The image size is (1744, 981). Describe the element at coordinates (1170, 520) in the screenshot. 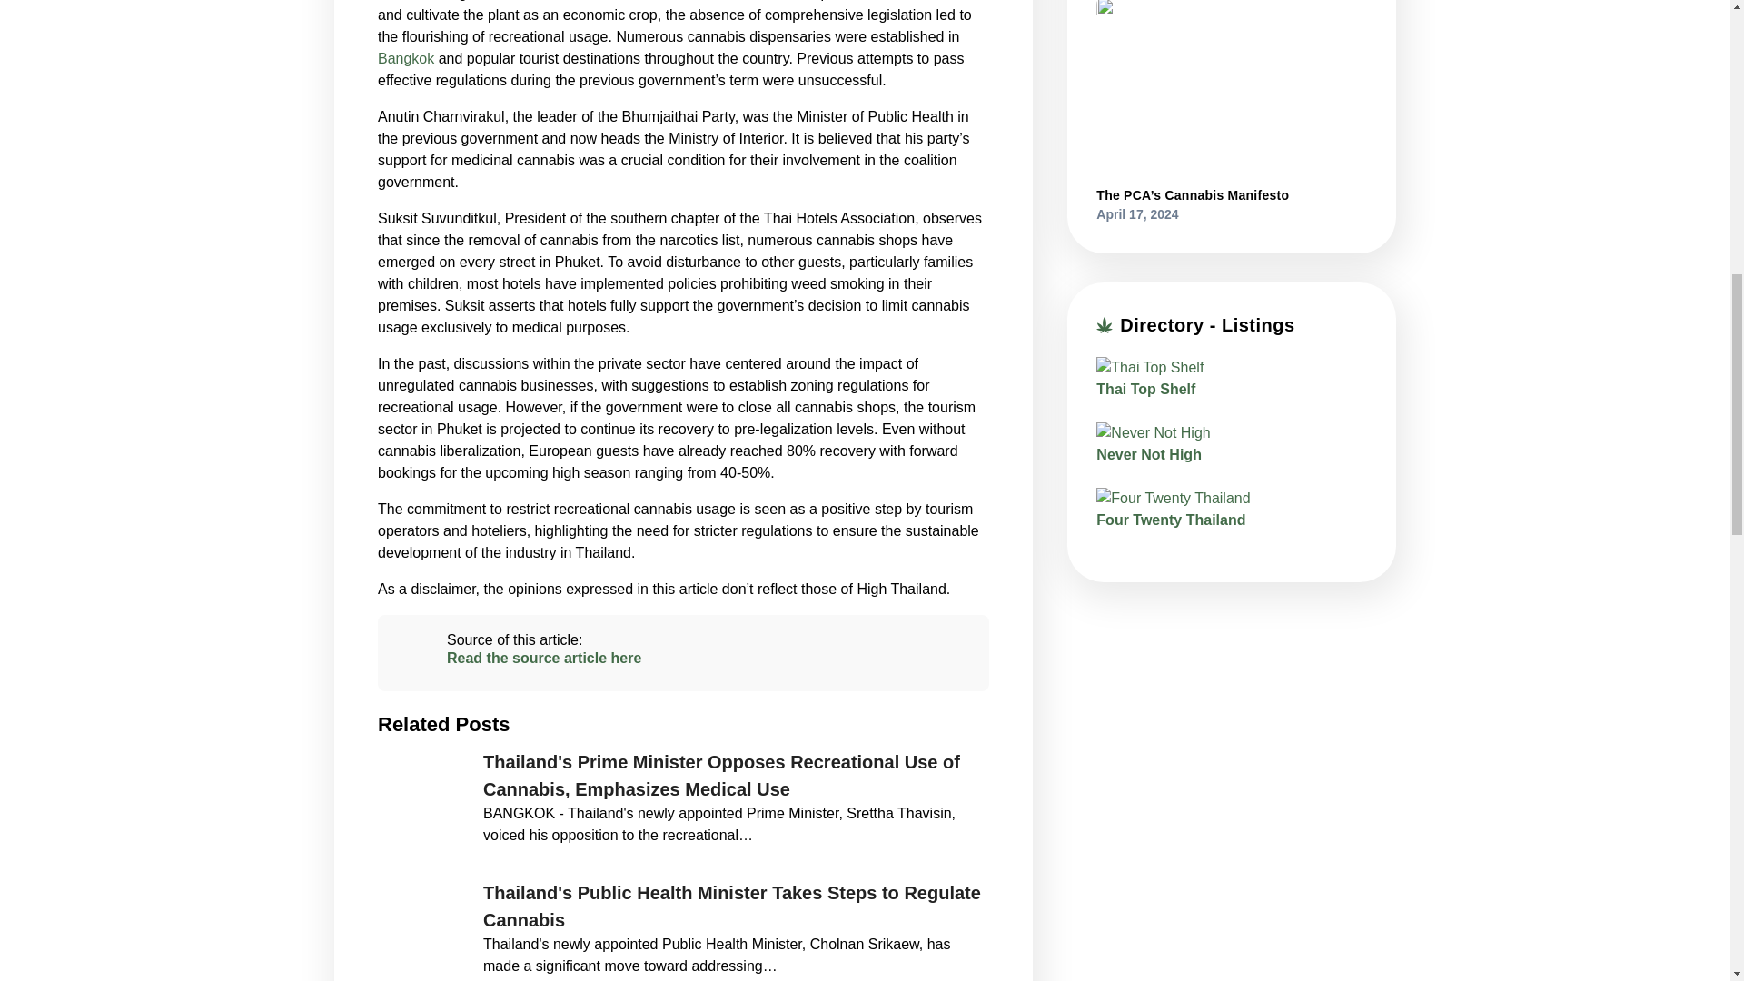

I see `Four Twenty Thailand` at that location.